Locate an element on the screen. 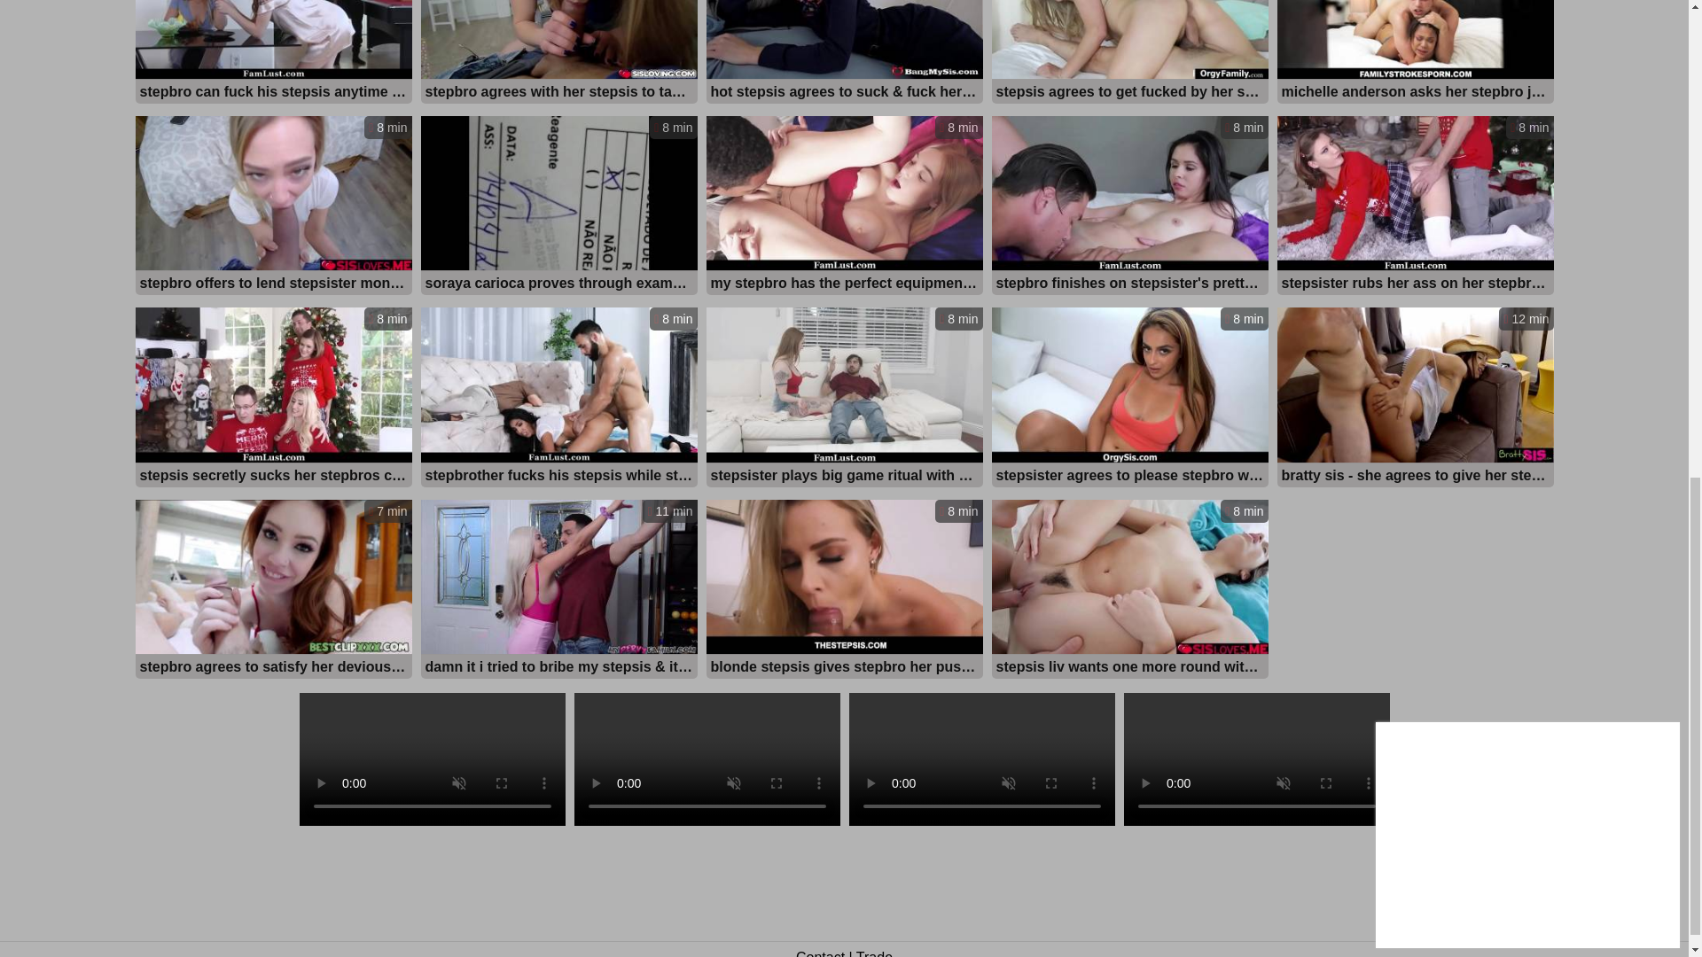  Stepsister Agrees to Please Stepbro Whenever He Desires is located at coordinates (1129, 473).